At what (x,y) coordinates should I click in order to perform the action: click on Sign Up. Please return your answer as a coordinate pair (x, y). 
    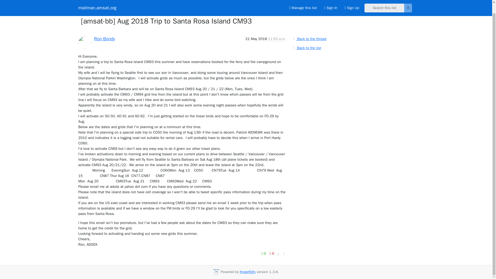
    Looking at the image, I should click on (352, 1).